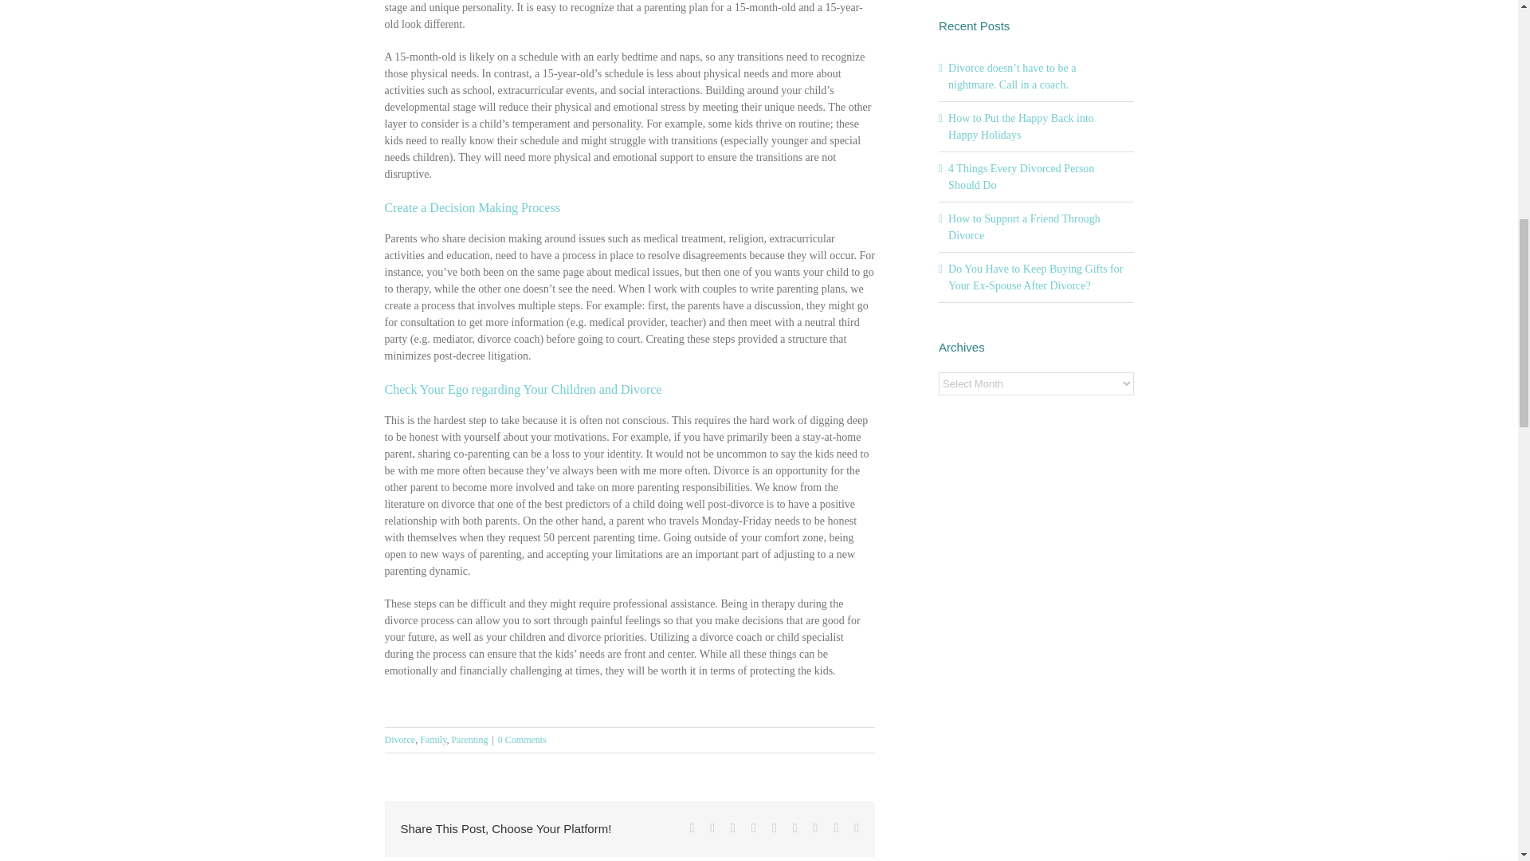  I want to click on Enter email address, so click(1427, 175).